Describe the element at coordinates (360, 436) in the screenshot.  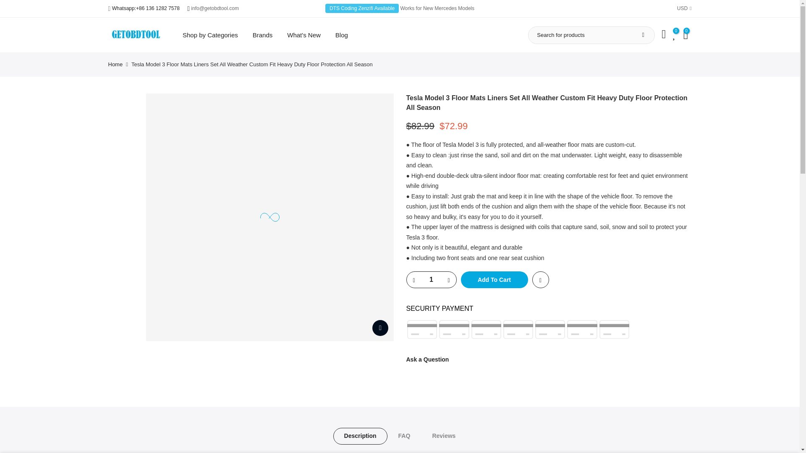
I see `Description` at that location.